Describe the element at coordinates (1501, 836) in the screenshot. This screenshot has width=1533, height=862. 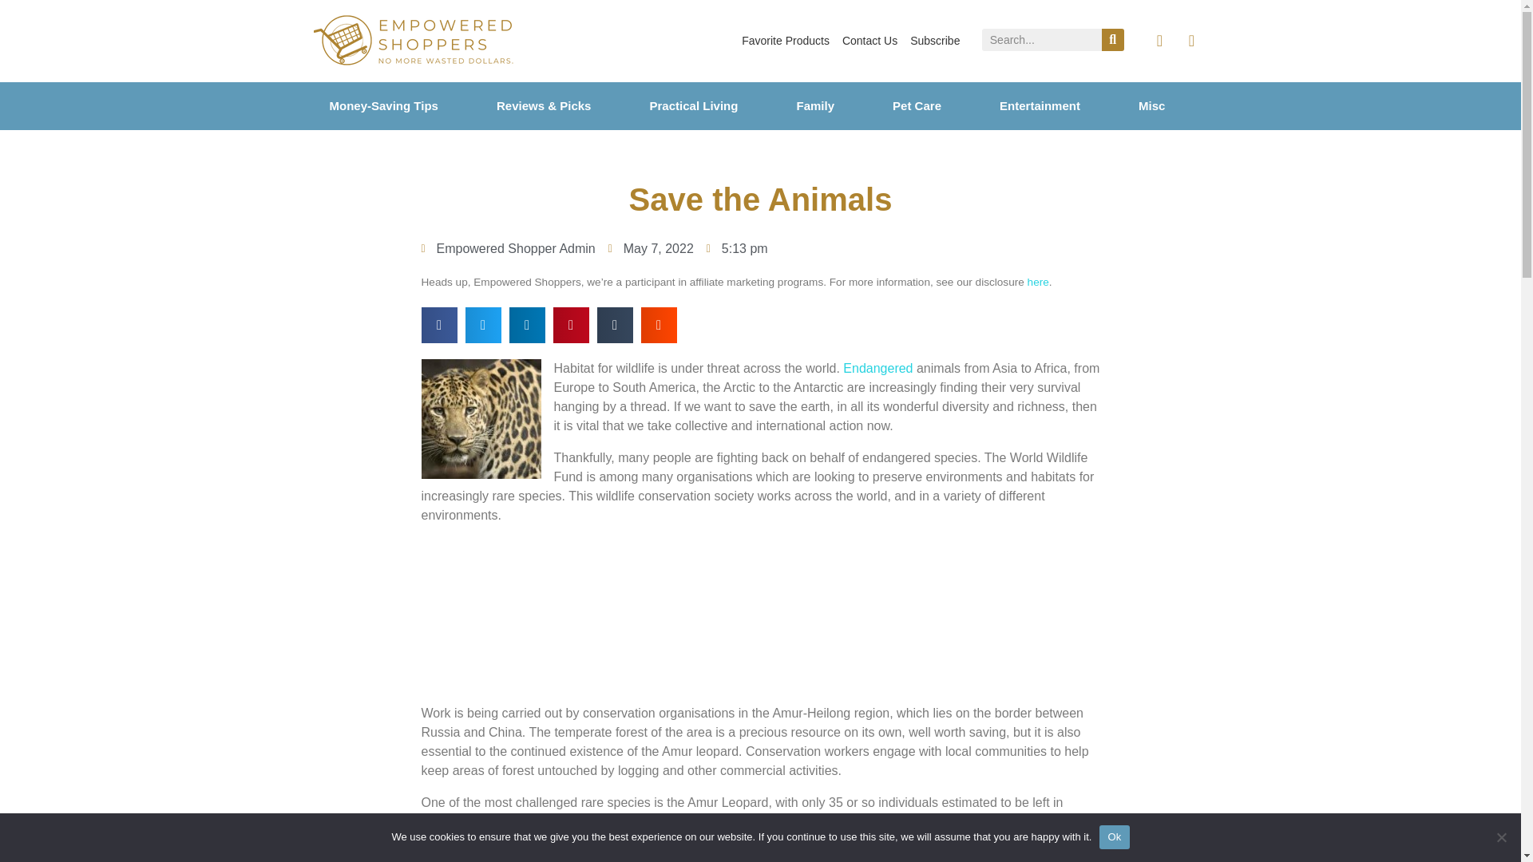
I see `No` at that location.